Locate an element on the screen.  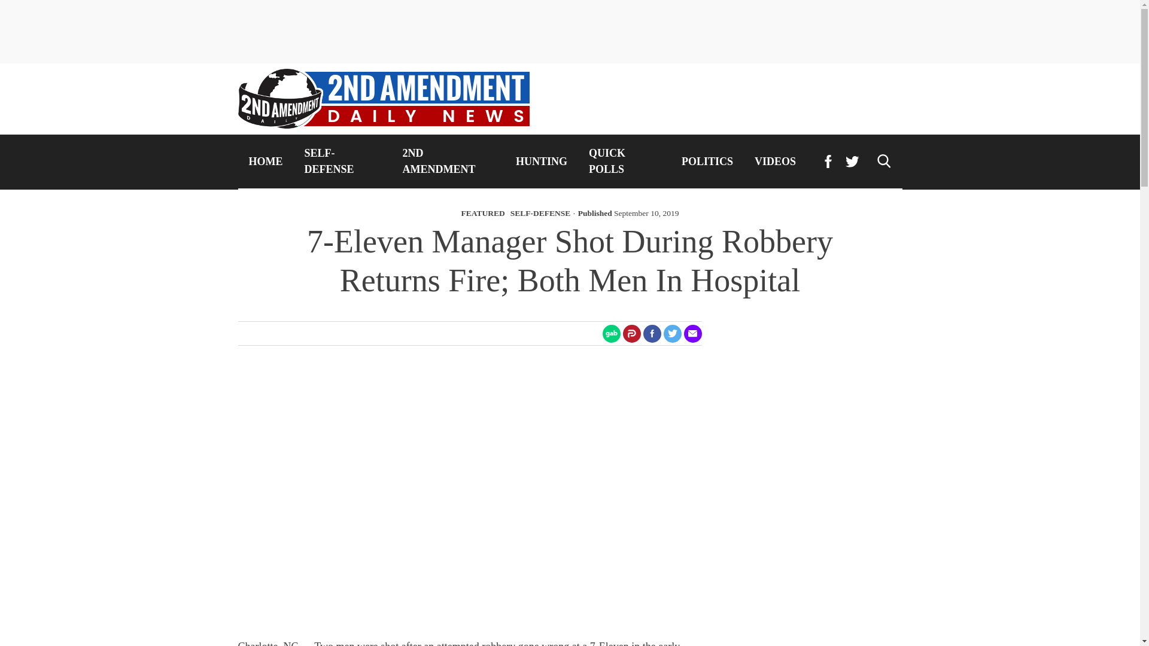
HUNTING is located at coordinates (541, 161).